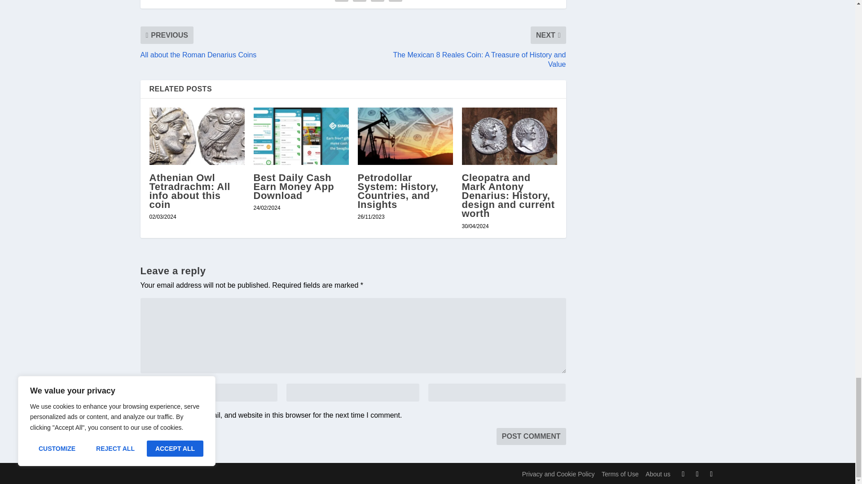  I want to click on Share "All info about Japanese Wado Kaichin" via Facebook, so click(342, 2).